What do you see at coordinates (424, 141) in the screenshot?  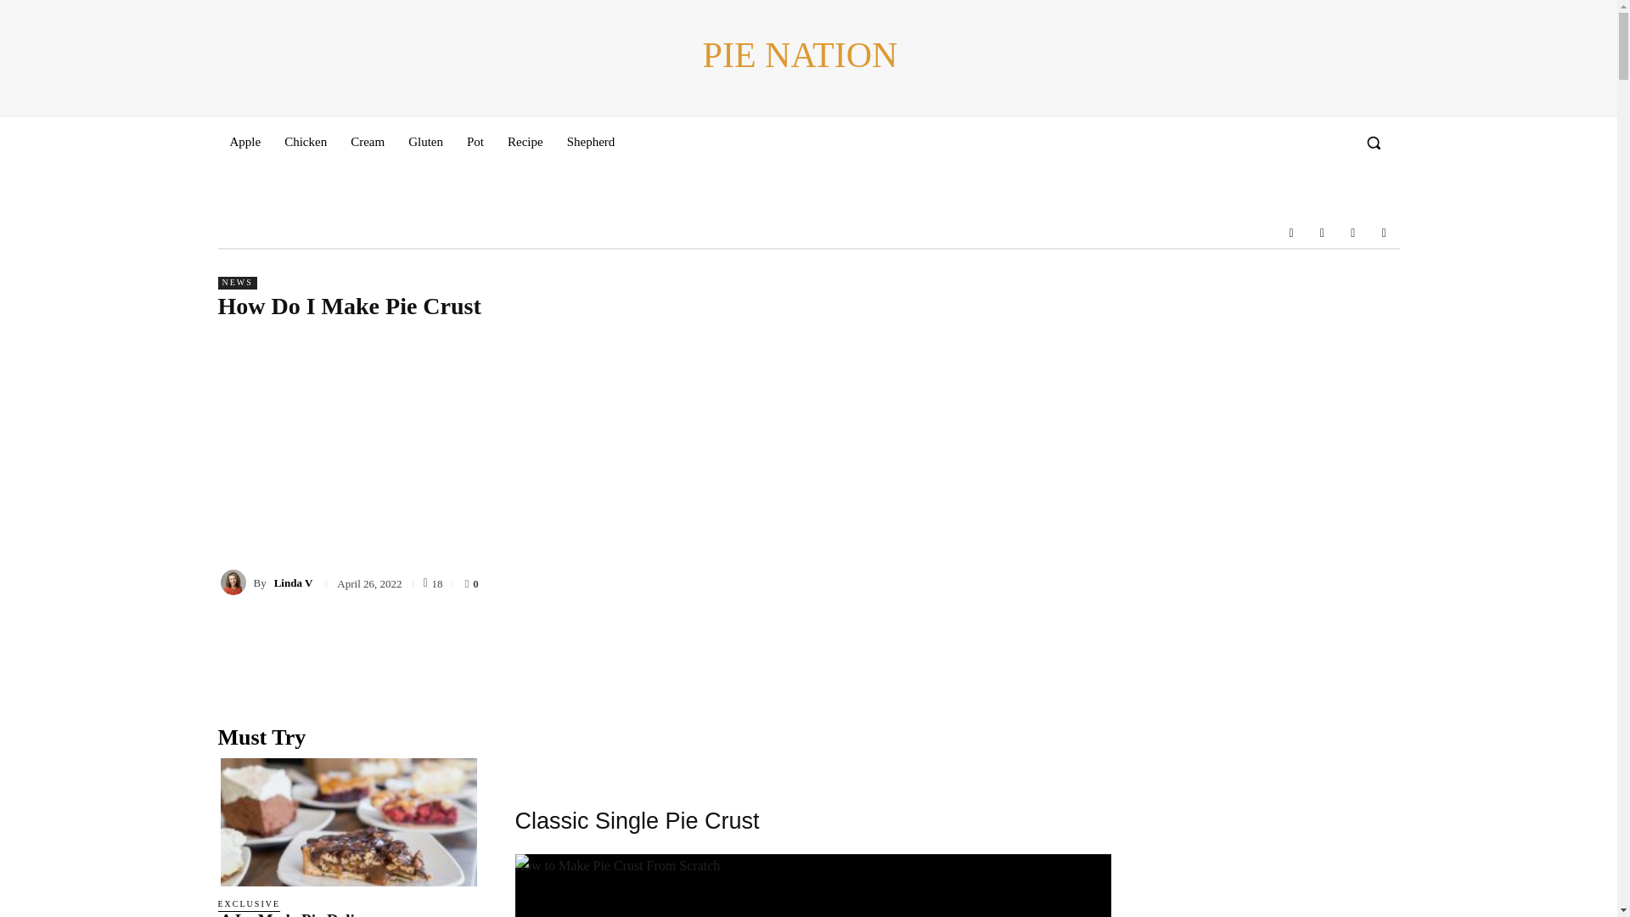 I see `Gluten` at bounding box center [424, 141].